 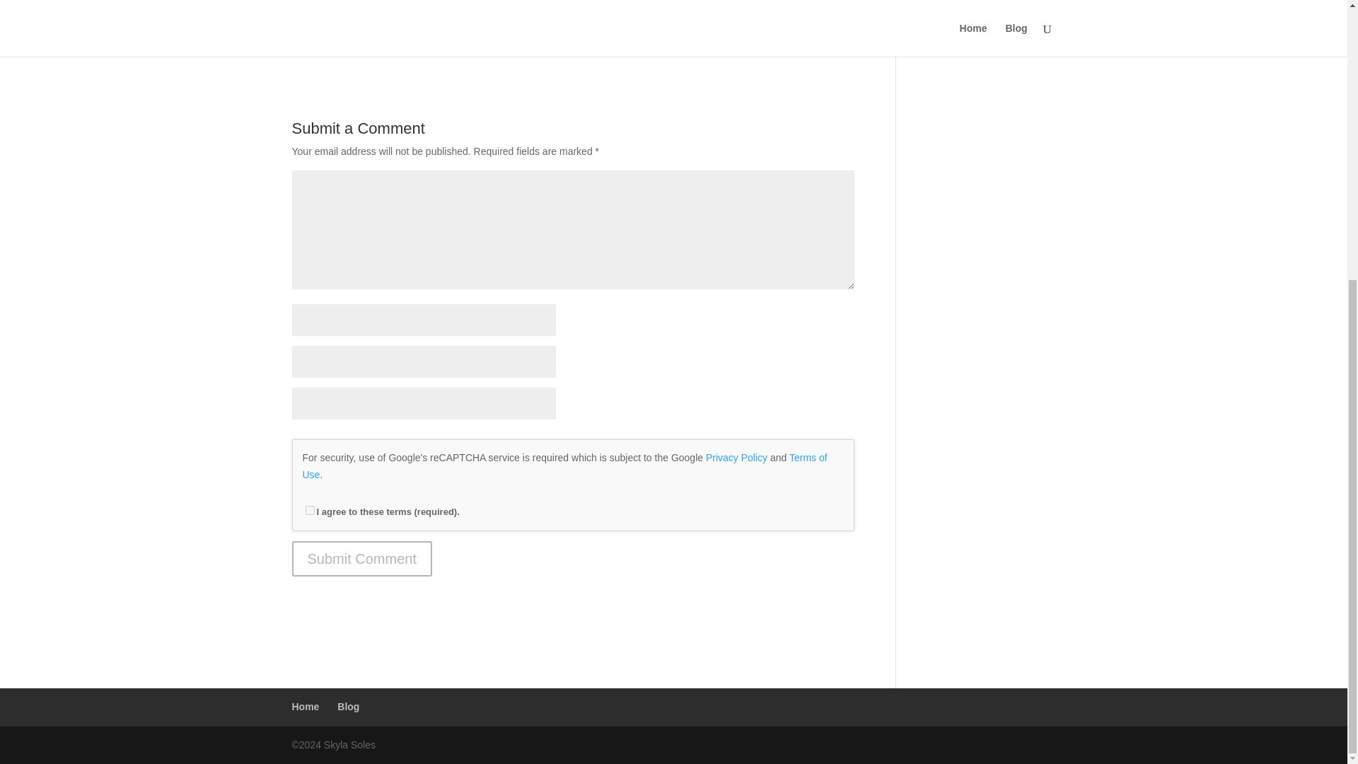 I want to click on on, so click(x=310, y=509).